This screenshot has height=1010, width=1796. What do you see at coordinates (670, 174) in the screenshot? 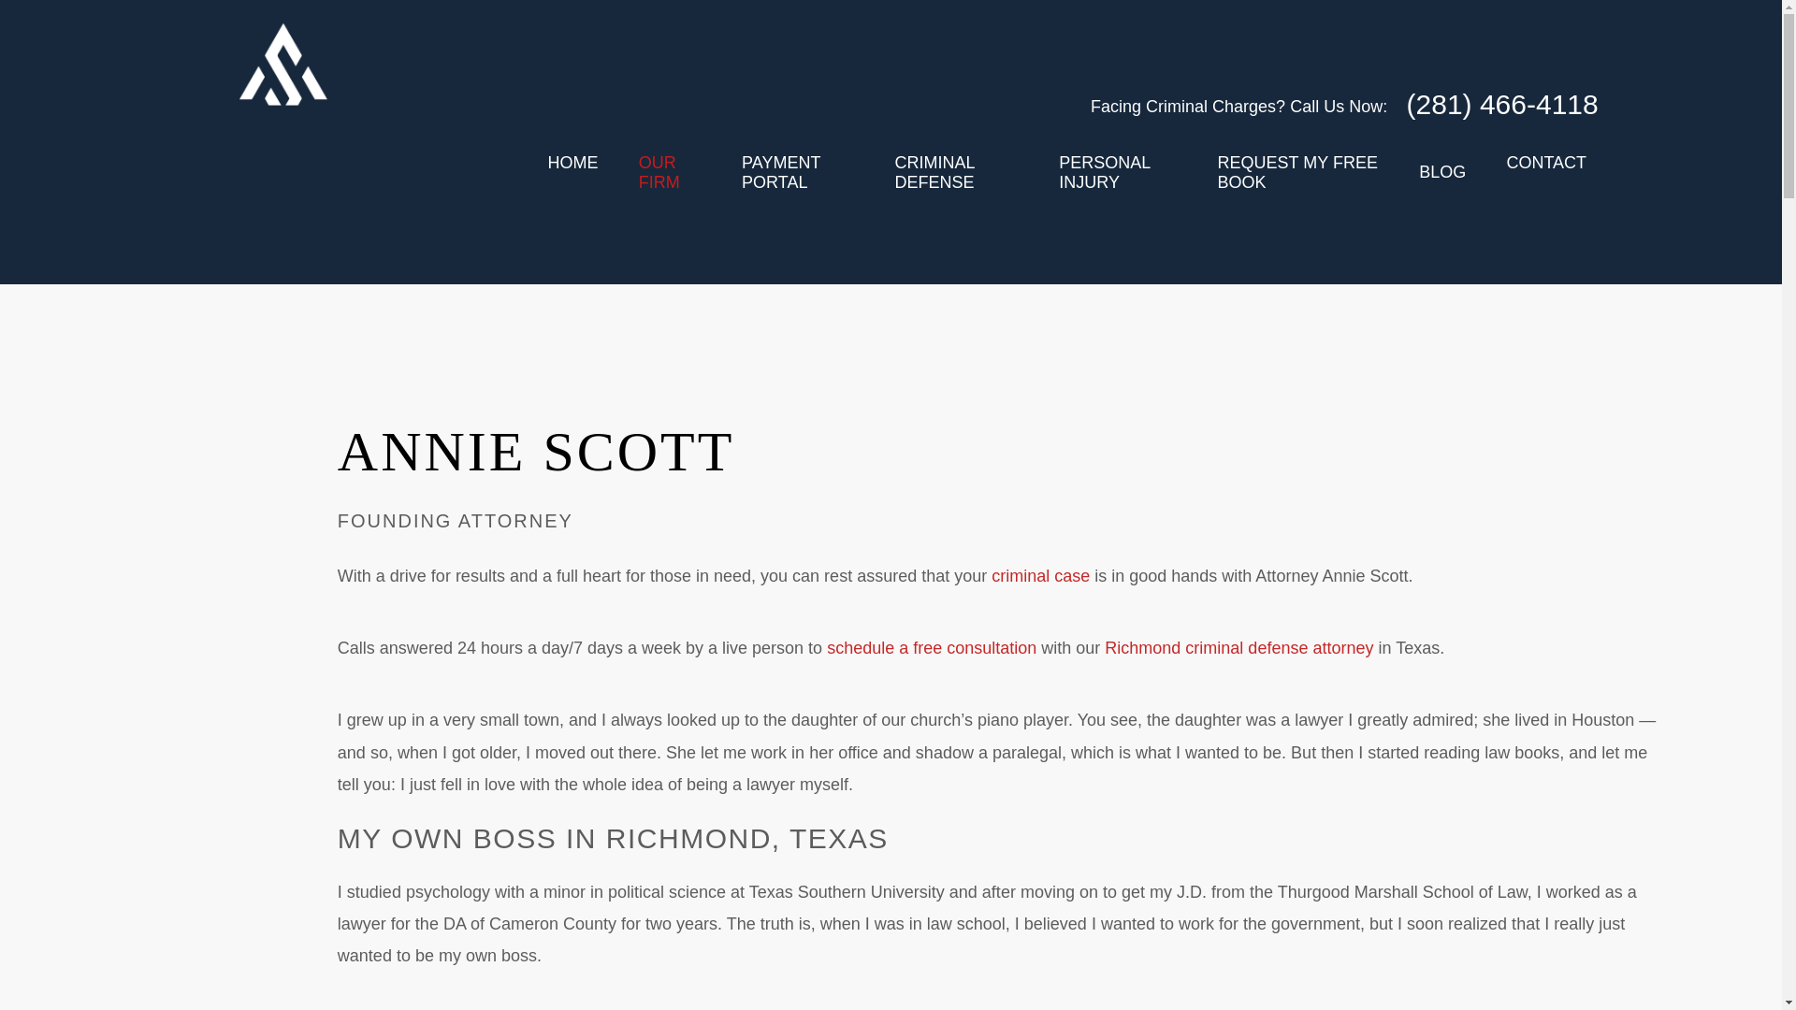
I see `OUR FIRM` at bounding box center [670, 174].